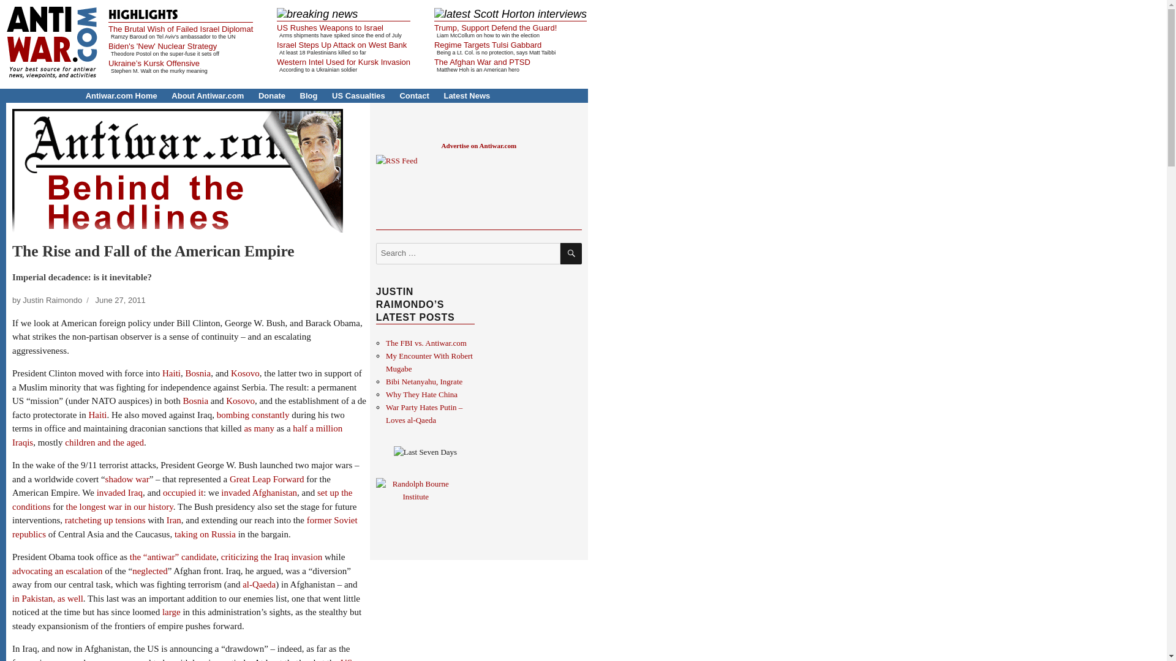 The height and width of the screenshot is (661, 1176). I want to click on About Antiwar.com, so click(207, 95).